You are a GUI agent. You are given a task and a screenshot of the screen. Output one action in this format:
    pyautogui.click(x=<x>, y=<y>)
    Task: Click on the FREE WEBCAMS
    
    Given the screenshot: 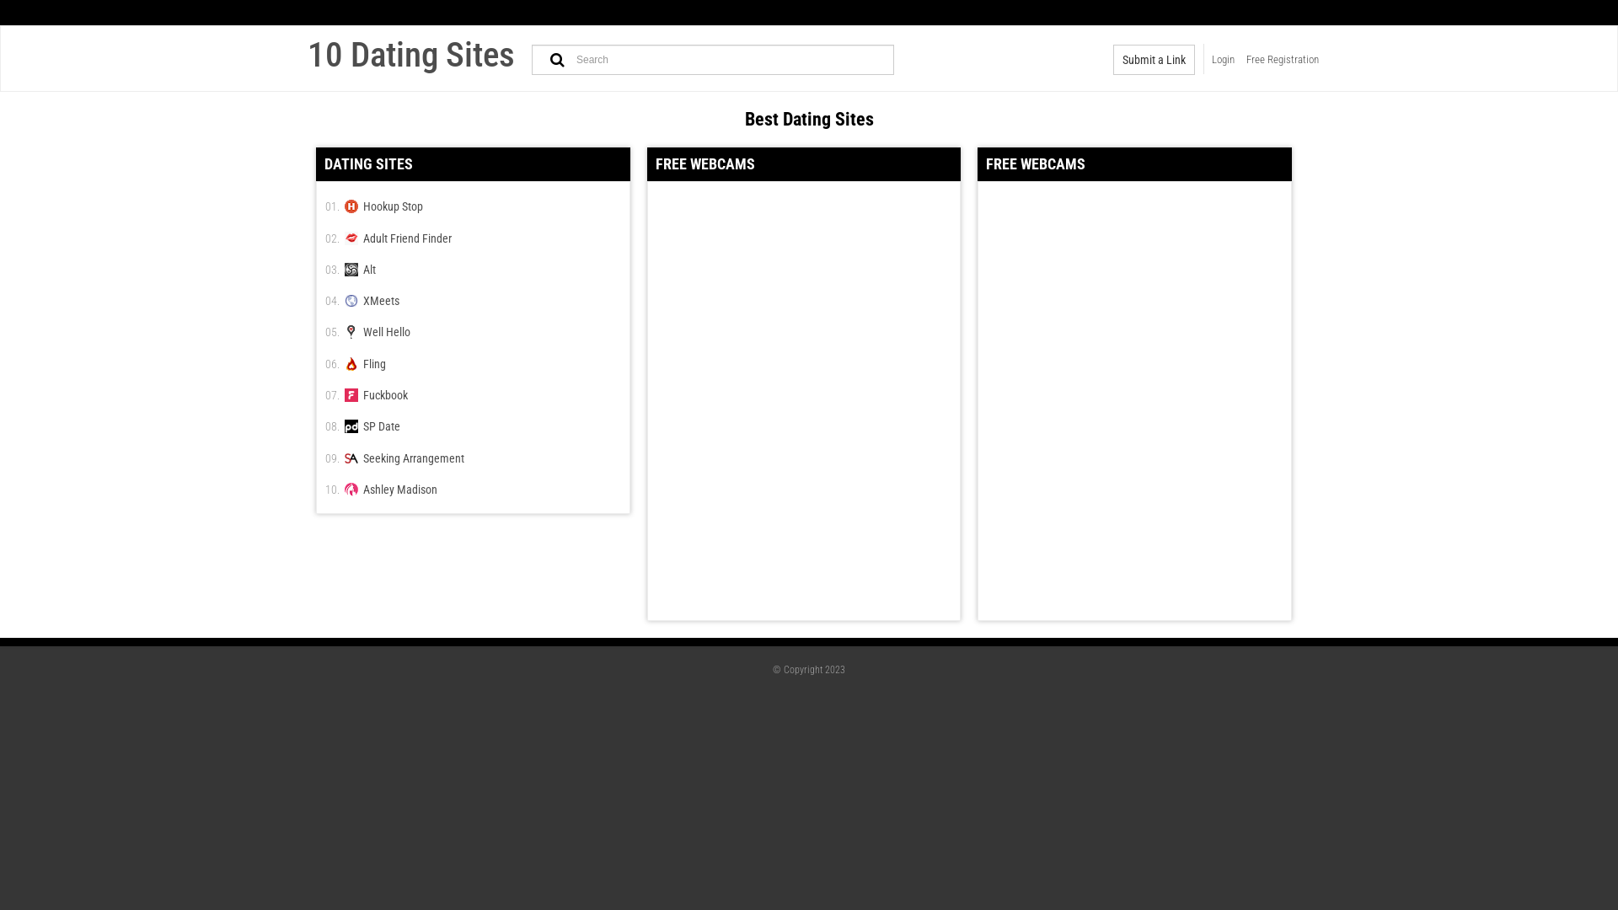 What is the action you would take?
    pyautogui.click(x=1134, y=164)
    